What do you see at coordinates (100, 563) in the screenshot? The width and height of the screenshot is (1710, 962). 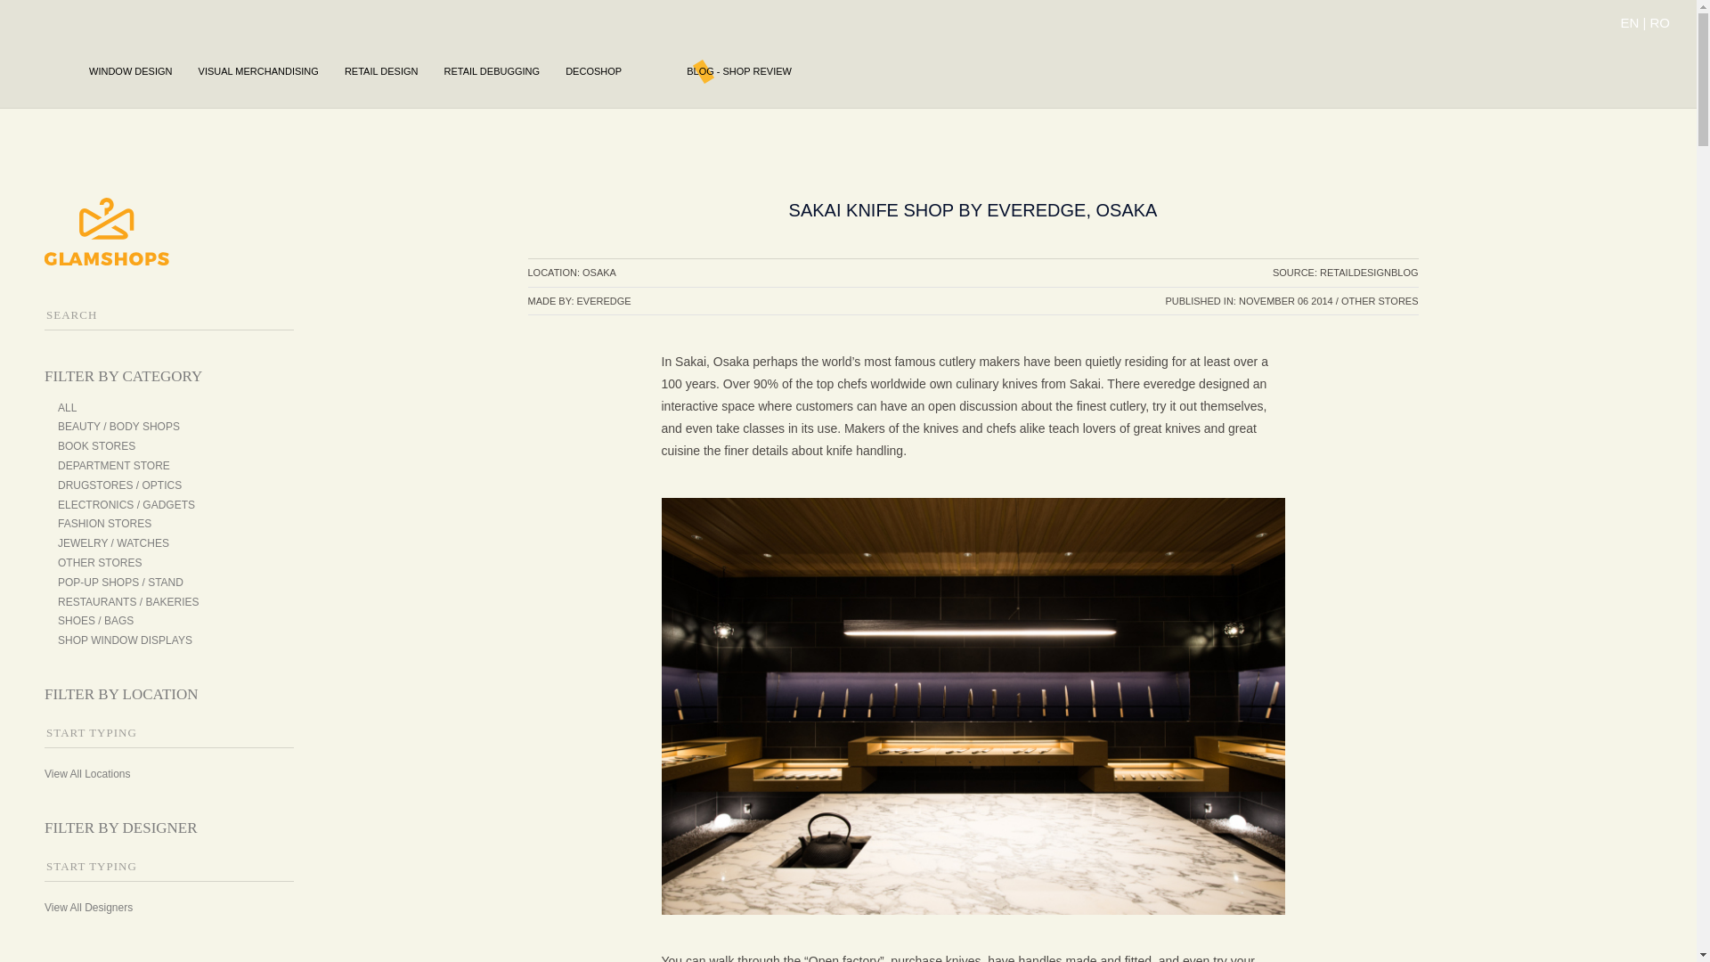 I see `OTHER STORES` at bounding box center [100, 563].